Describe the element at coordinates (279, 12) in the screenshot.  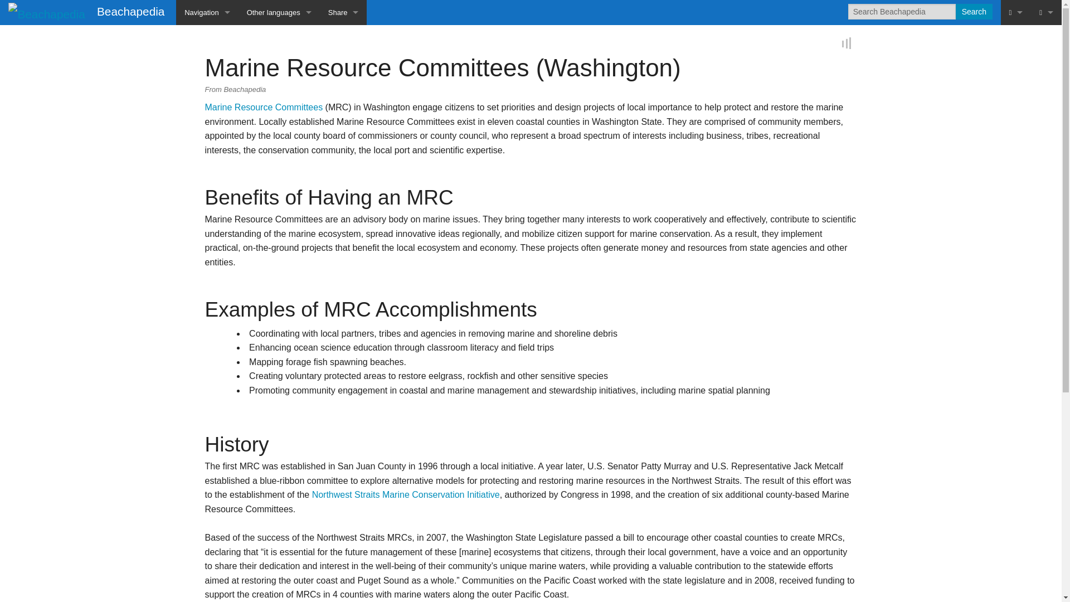
I see `Other languages` at that location.